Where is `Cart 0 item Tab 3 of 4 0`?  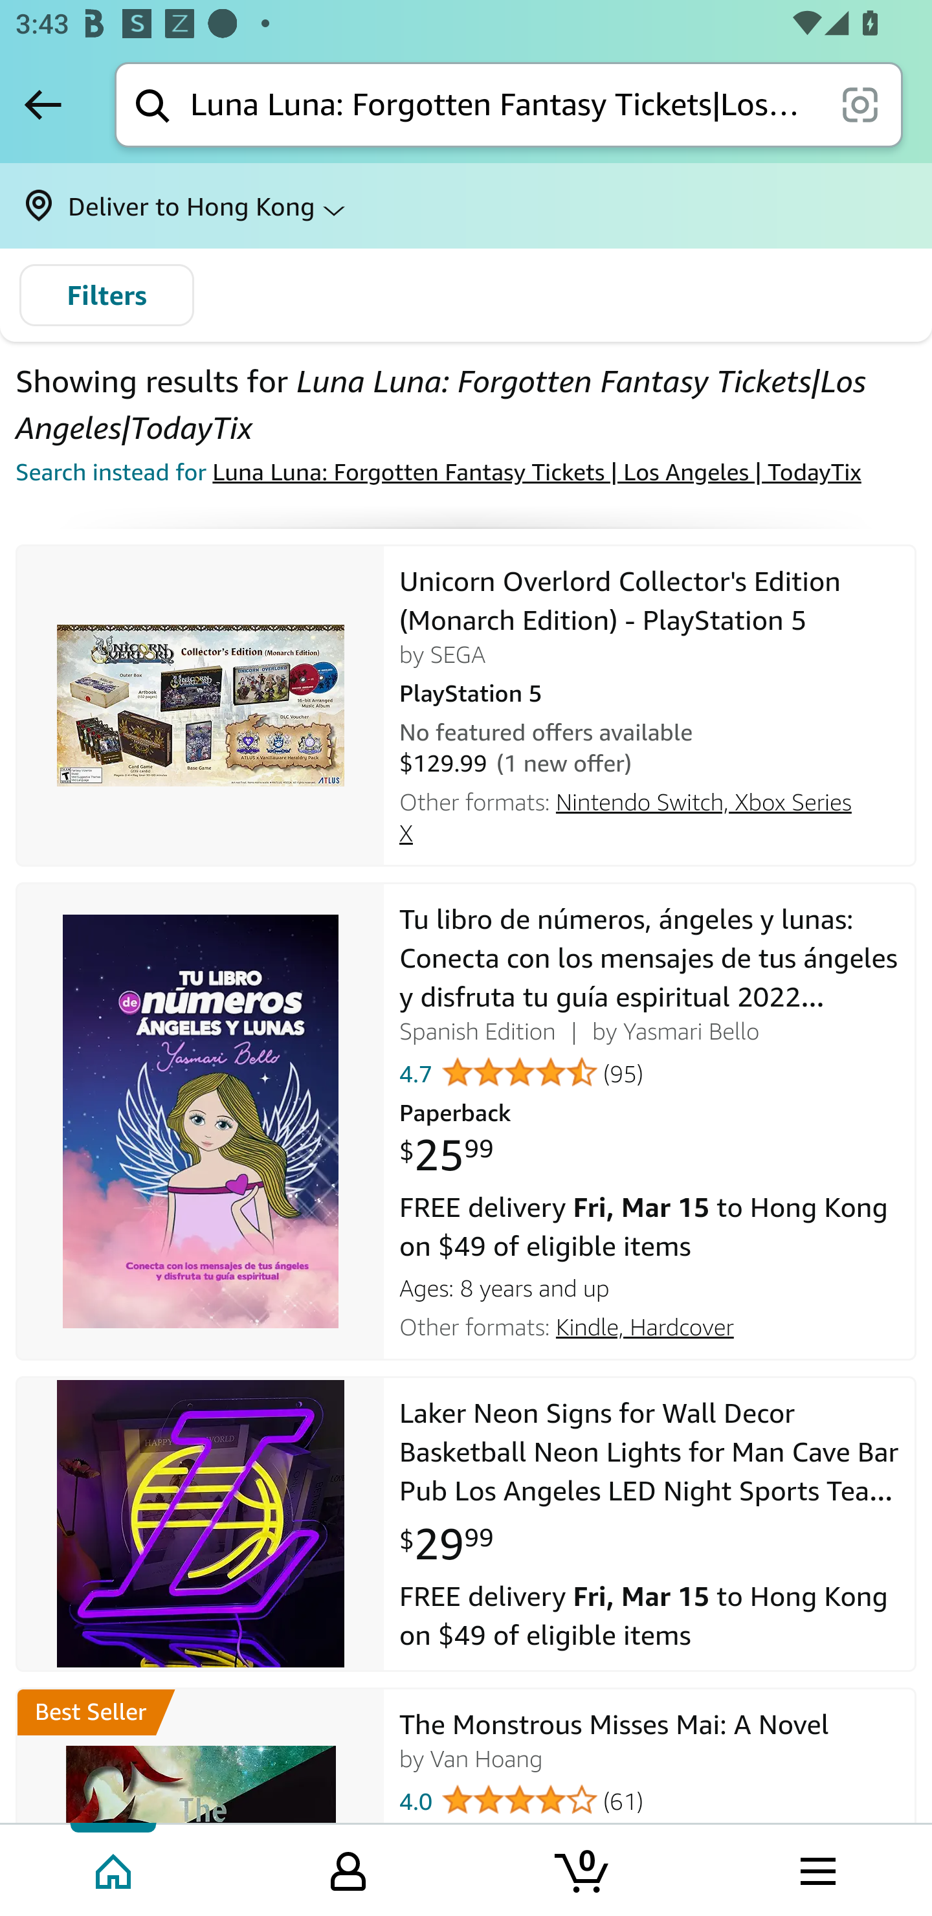 Cart 0 item Tab 3 of 4 0 is located at coordinates (583, 1869).